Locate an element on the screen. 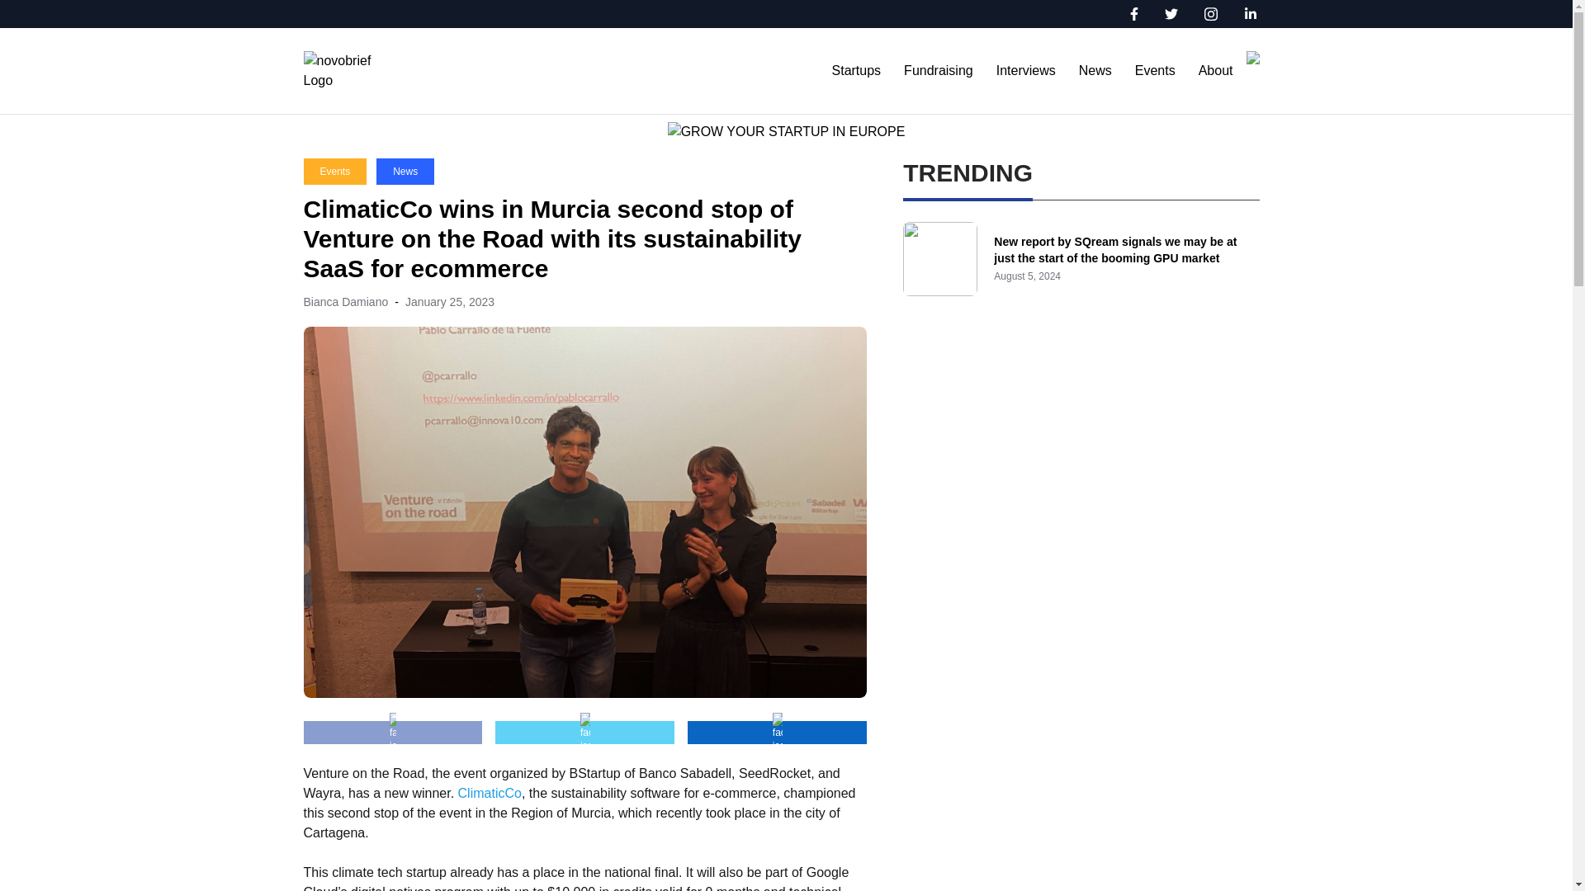 Image resolution: width=1585 pixels, height=891 pixels. Fundraising is located at coordinates (938, 70).